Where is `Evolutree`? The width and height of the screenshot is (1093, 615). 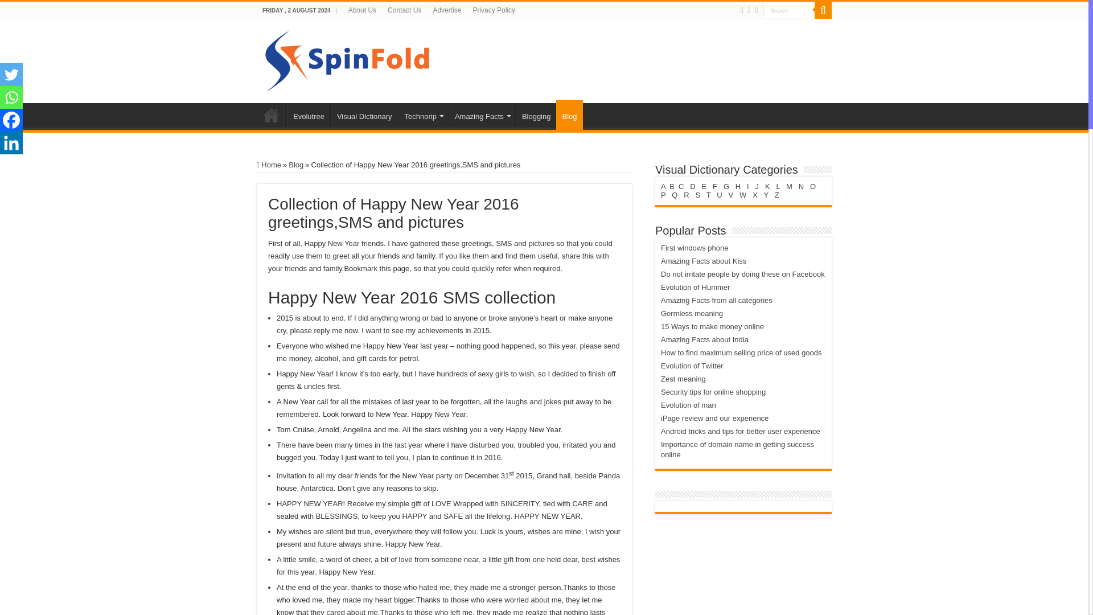
Evolutree is located at coordinates (308, 115).